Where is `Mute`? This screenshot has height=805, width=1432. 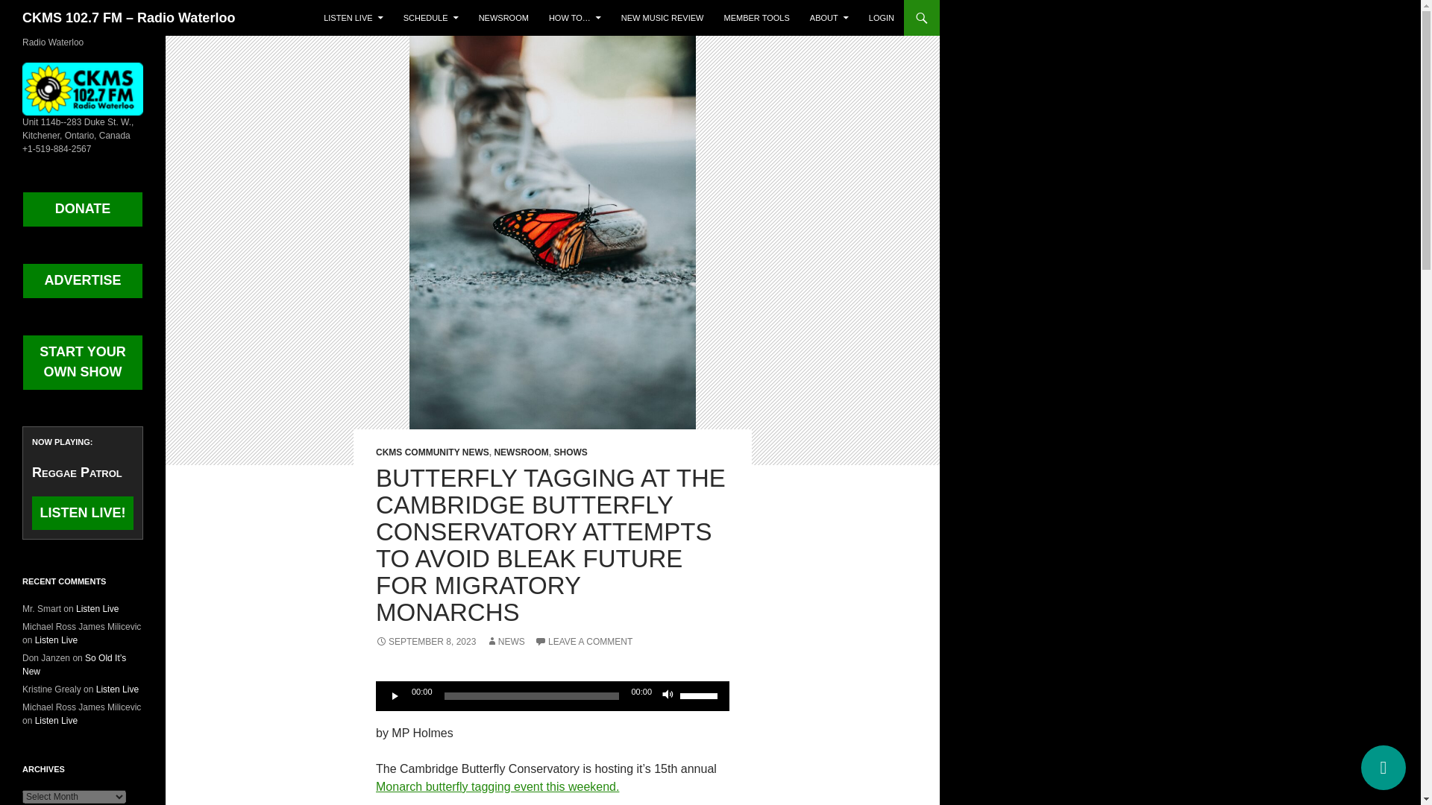 Mute is located at coordinates (668, 696).